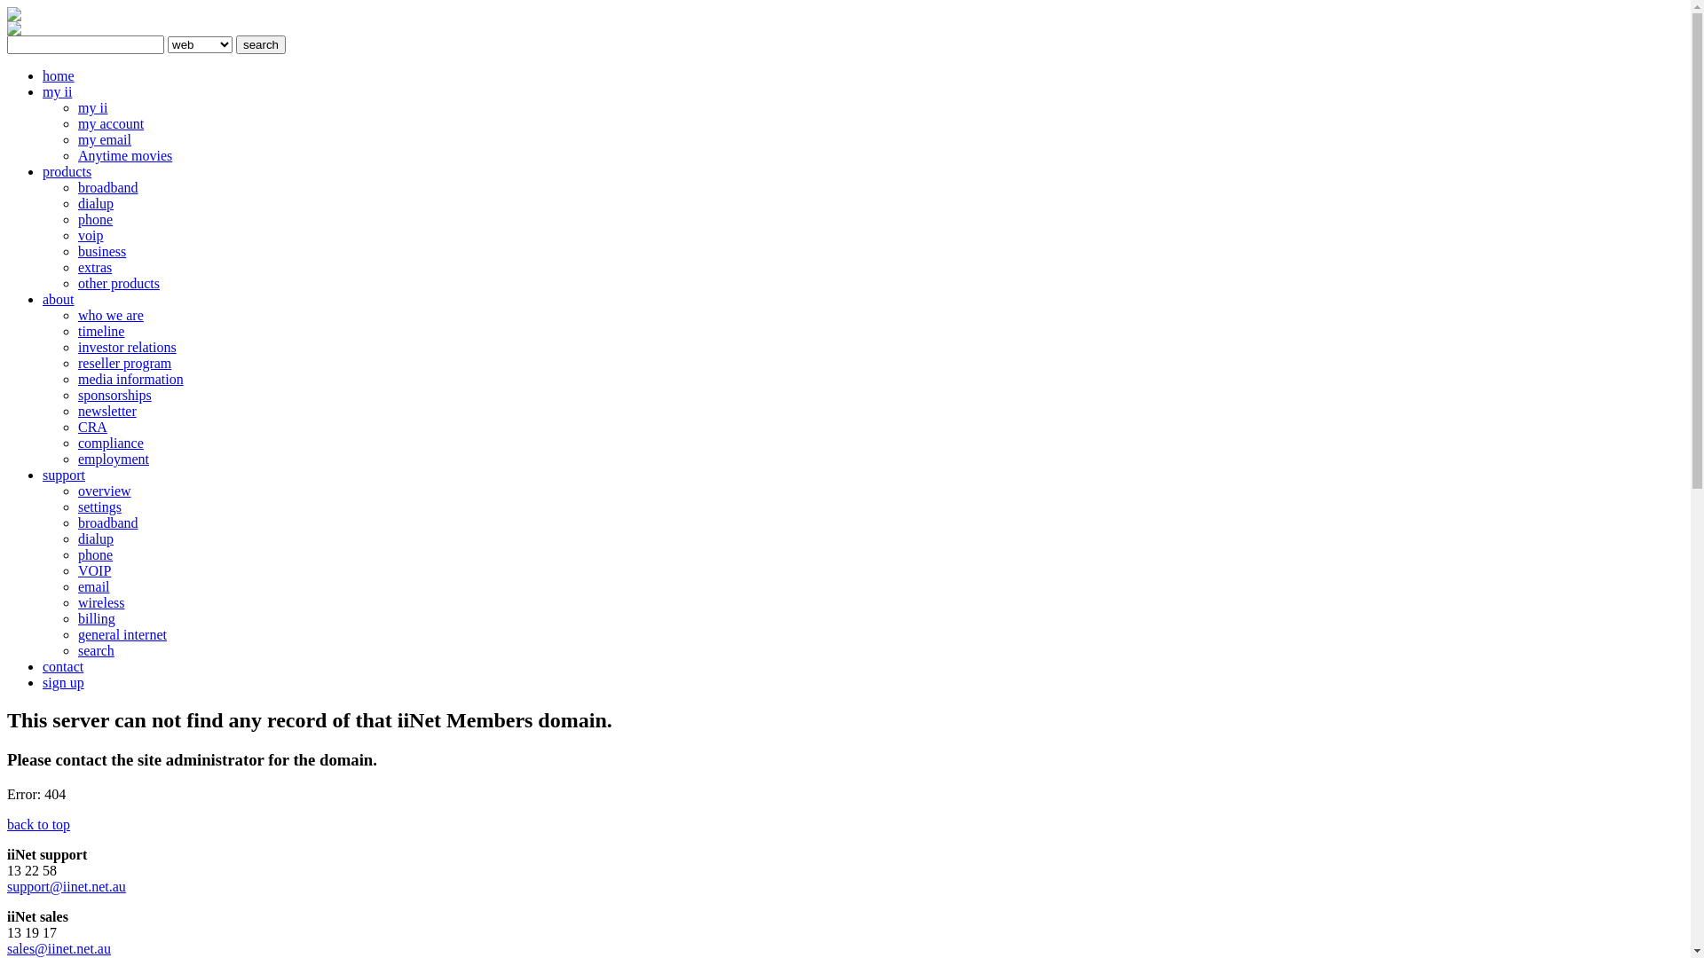  I want to click on who we are, so click(111, 316).